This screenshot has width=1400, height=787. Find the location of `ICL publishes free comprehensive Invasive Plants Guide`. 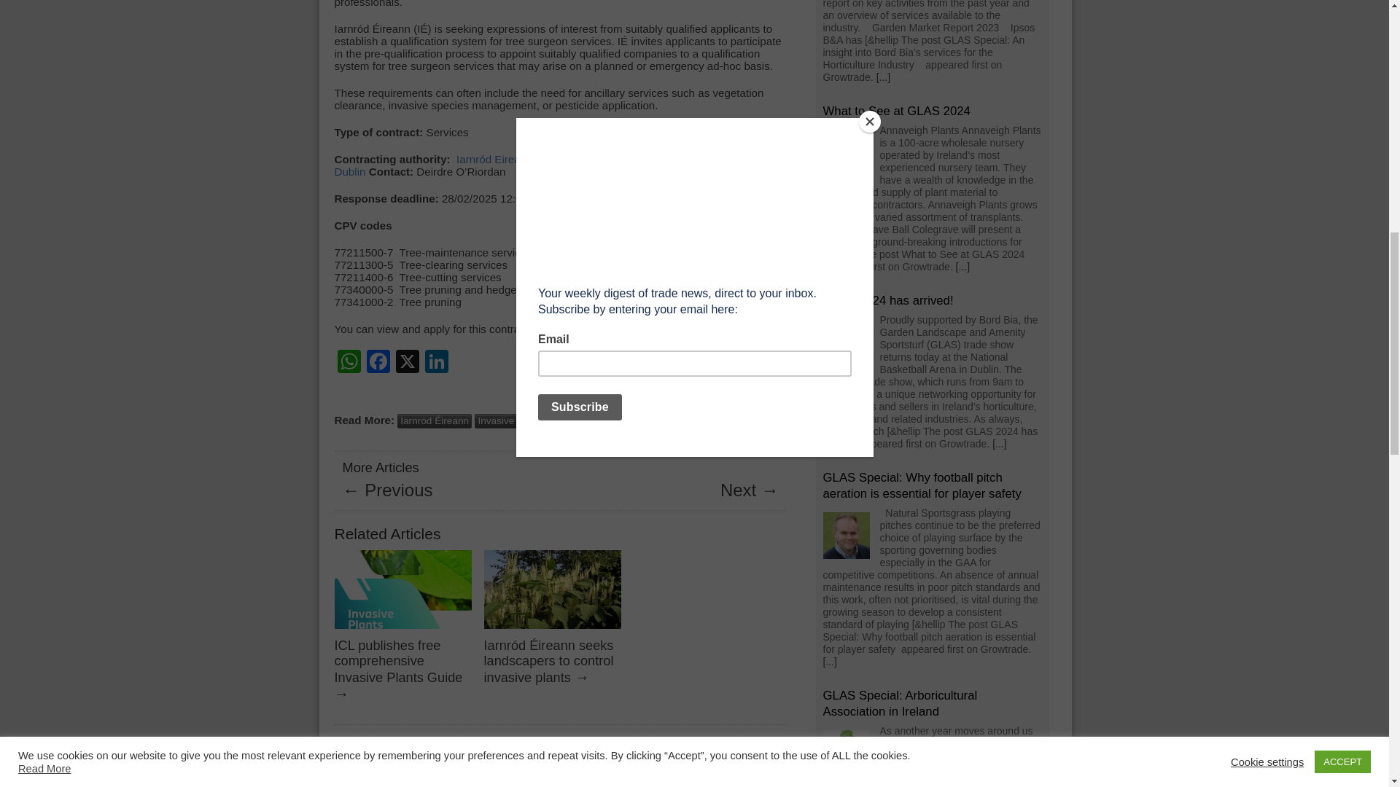

ICL publishes free comprehensive Invasive Plants Guide is located at coordinates (398, 661).